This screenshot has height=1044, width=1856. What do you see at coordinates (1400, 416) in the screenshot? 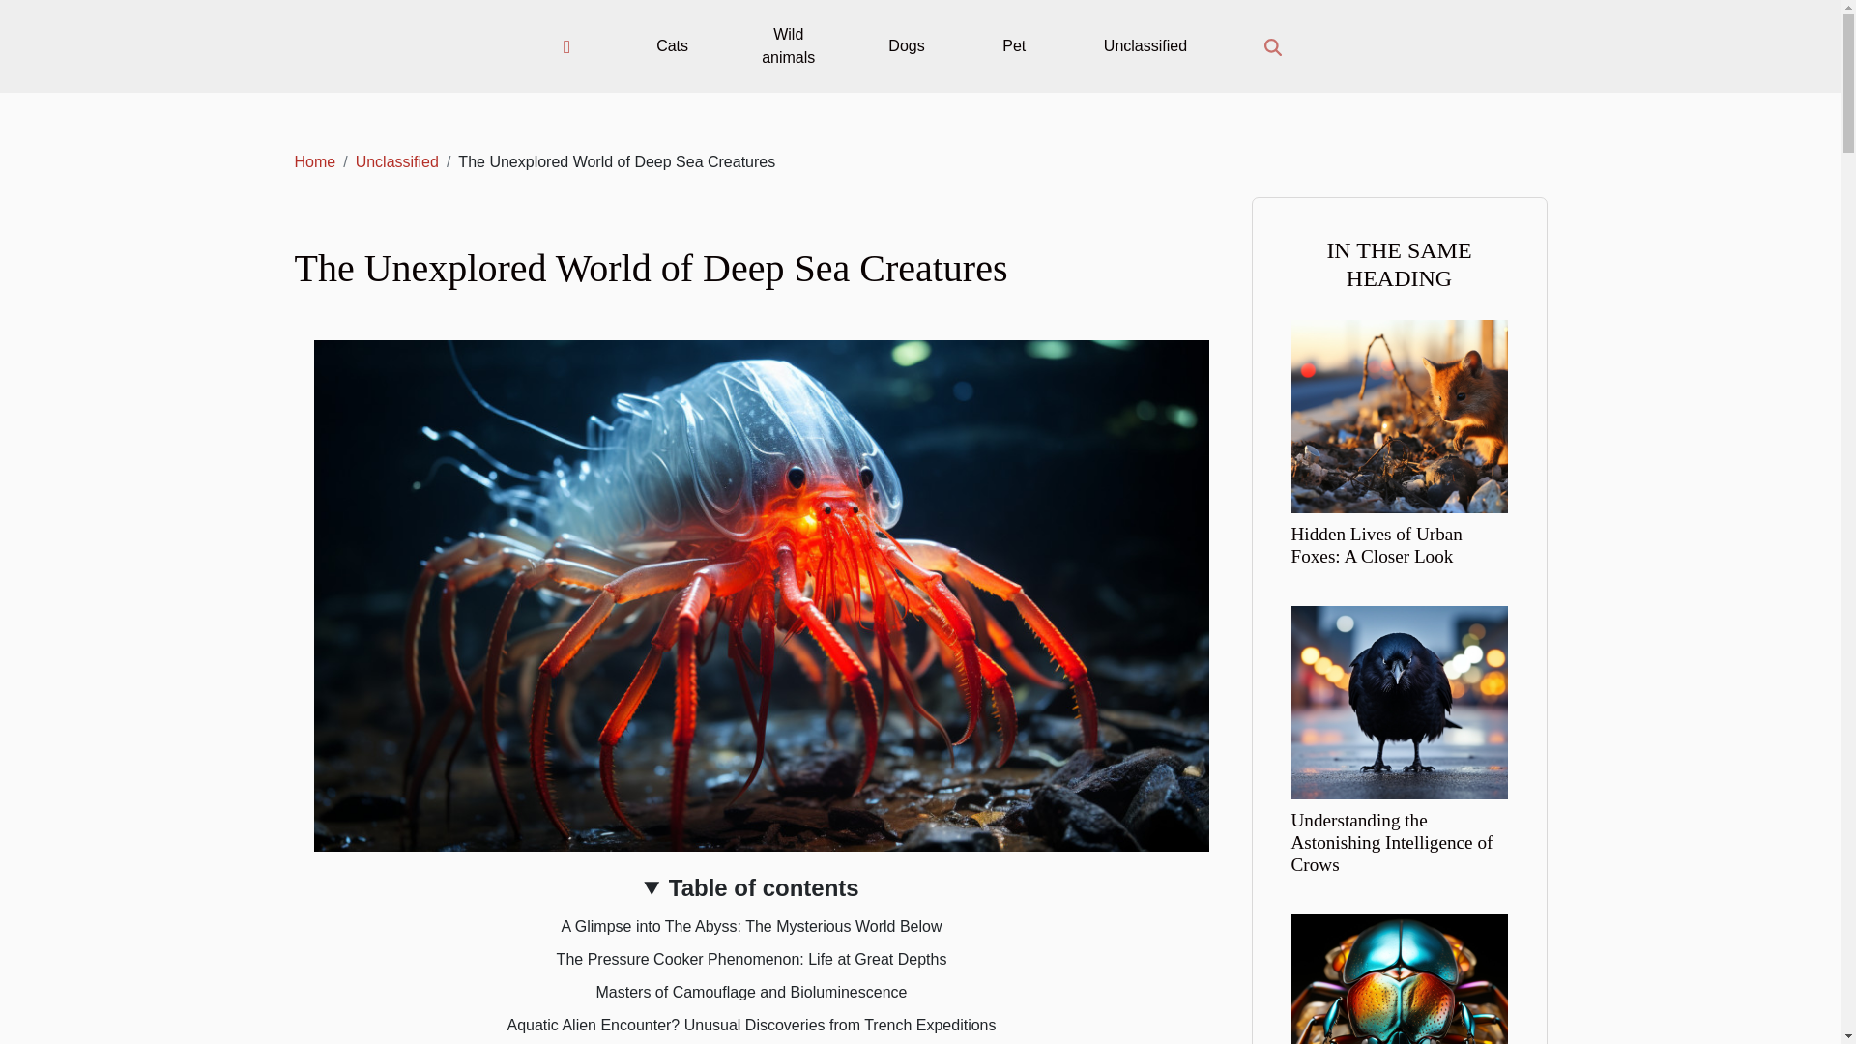
I see `Hidden Lives of Urban Foxes: A Closer Look` at bounding box center [1400, 416].